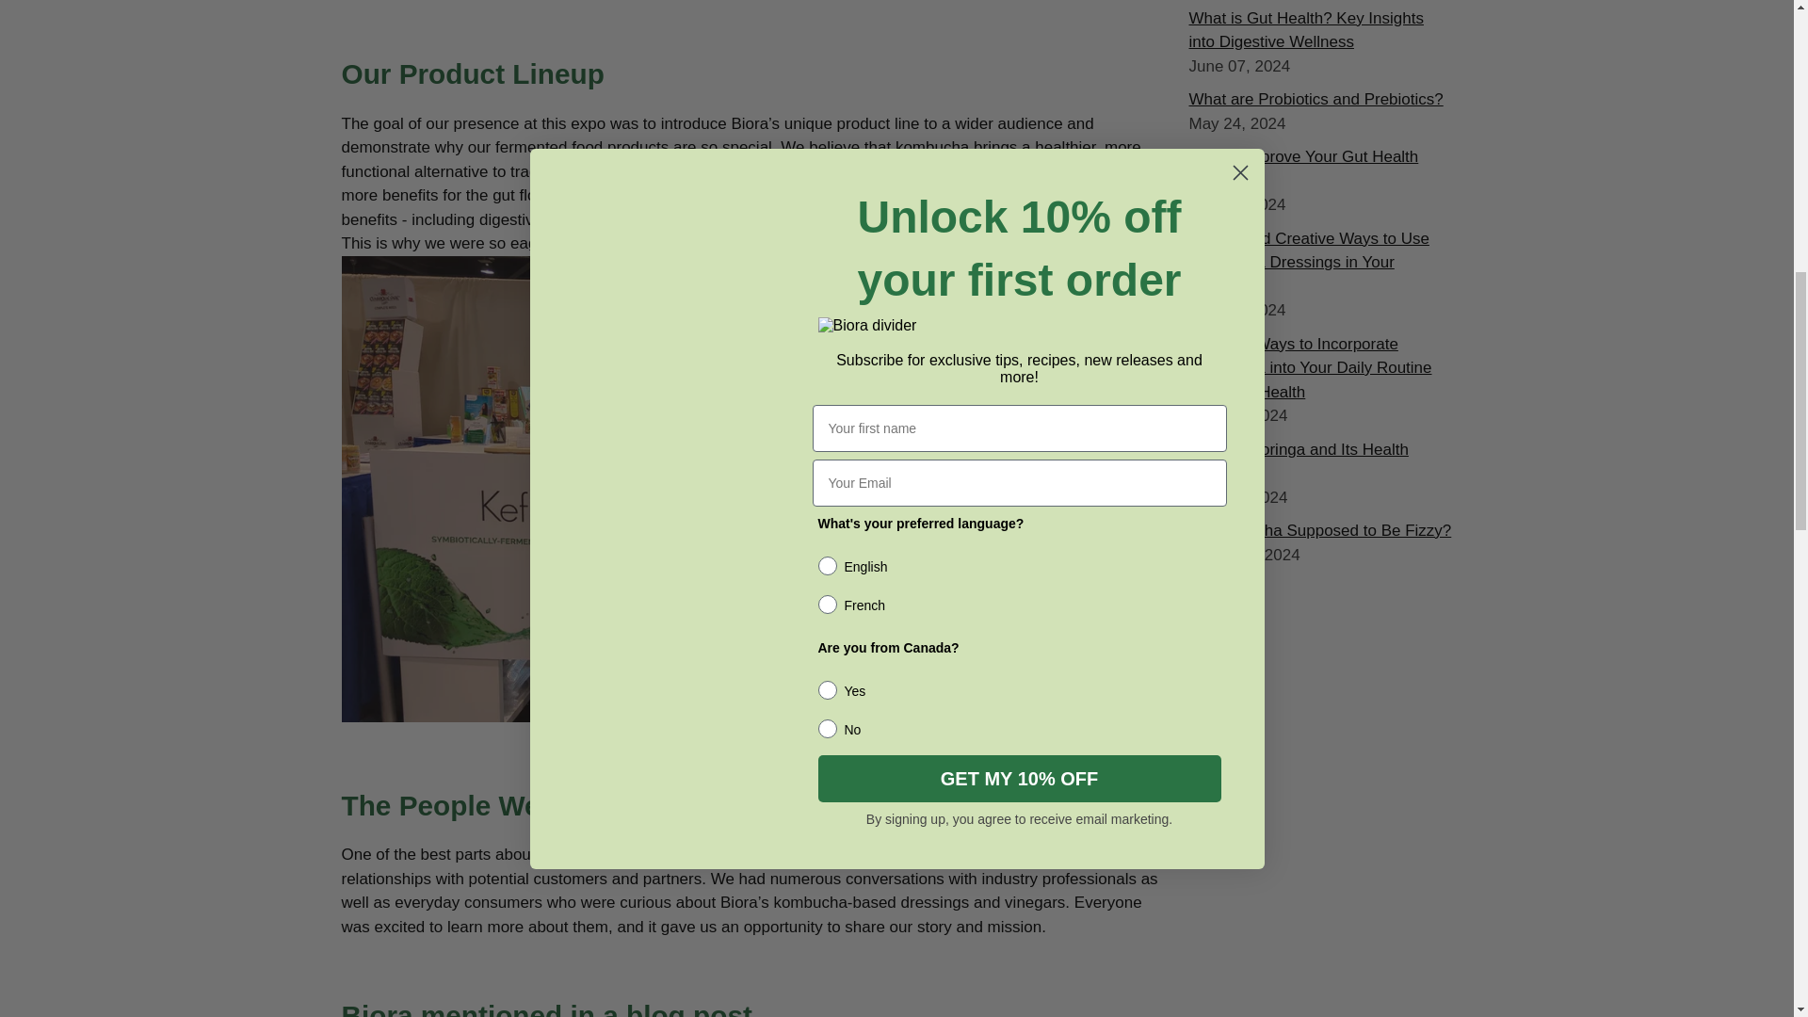  I want to click on What are Probiotics and Prebiotics?, so click(1315, 99).